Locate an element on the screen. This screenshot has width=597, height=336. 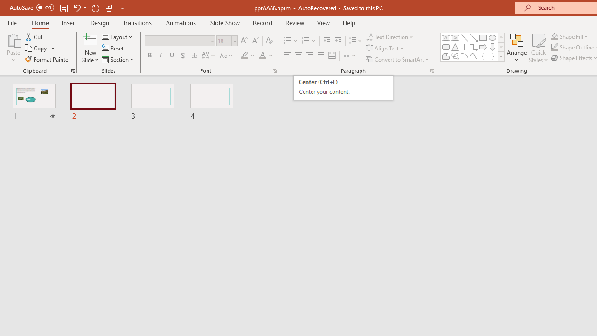
Row Down is located at coordinates (501, 47).